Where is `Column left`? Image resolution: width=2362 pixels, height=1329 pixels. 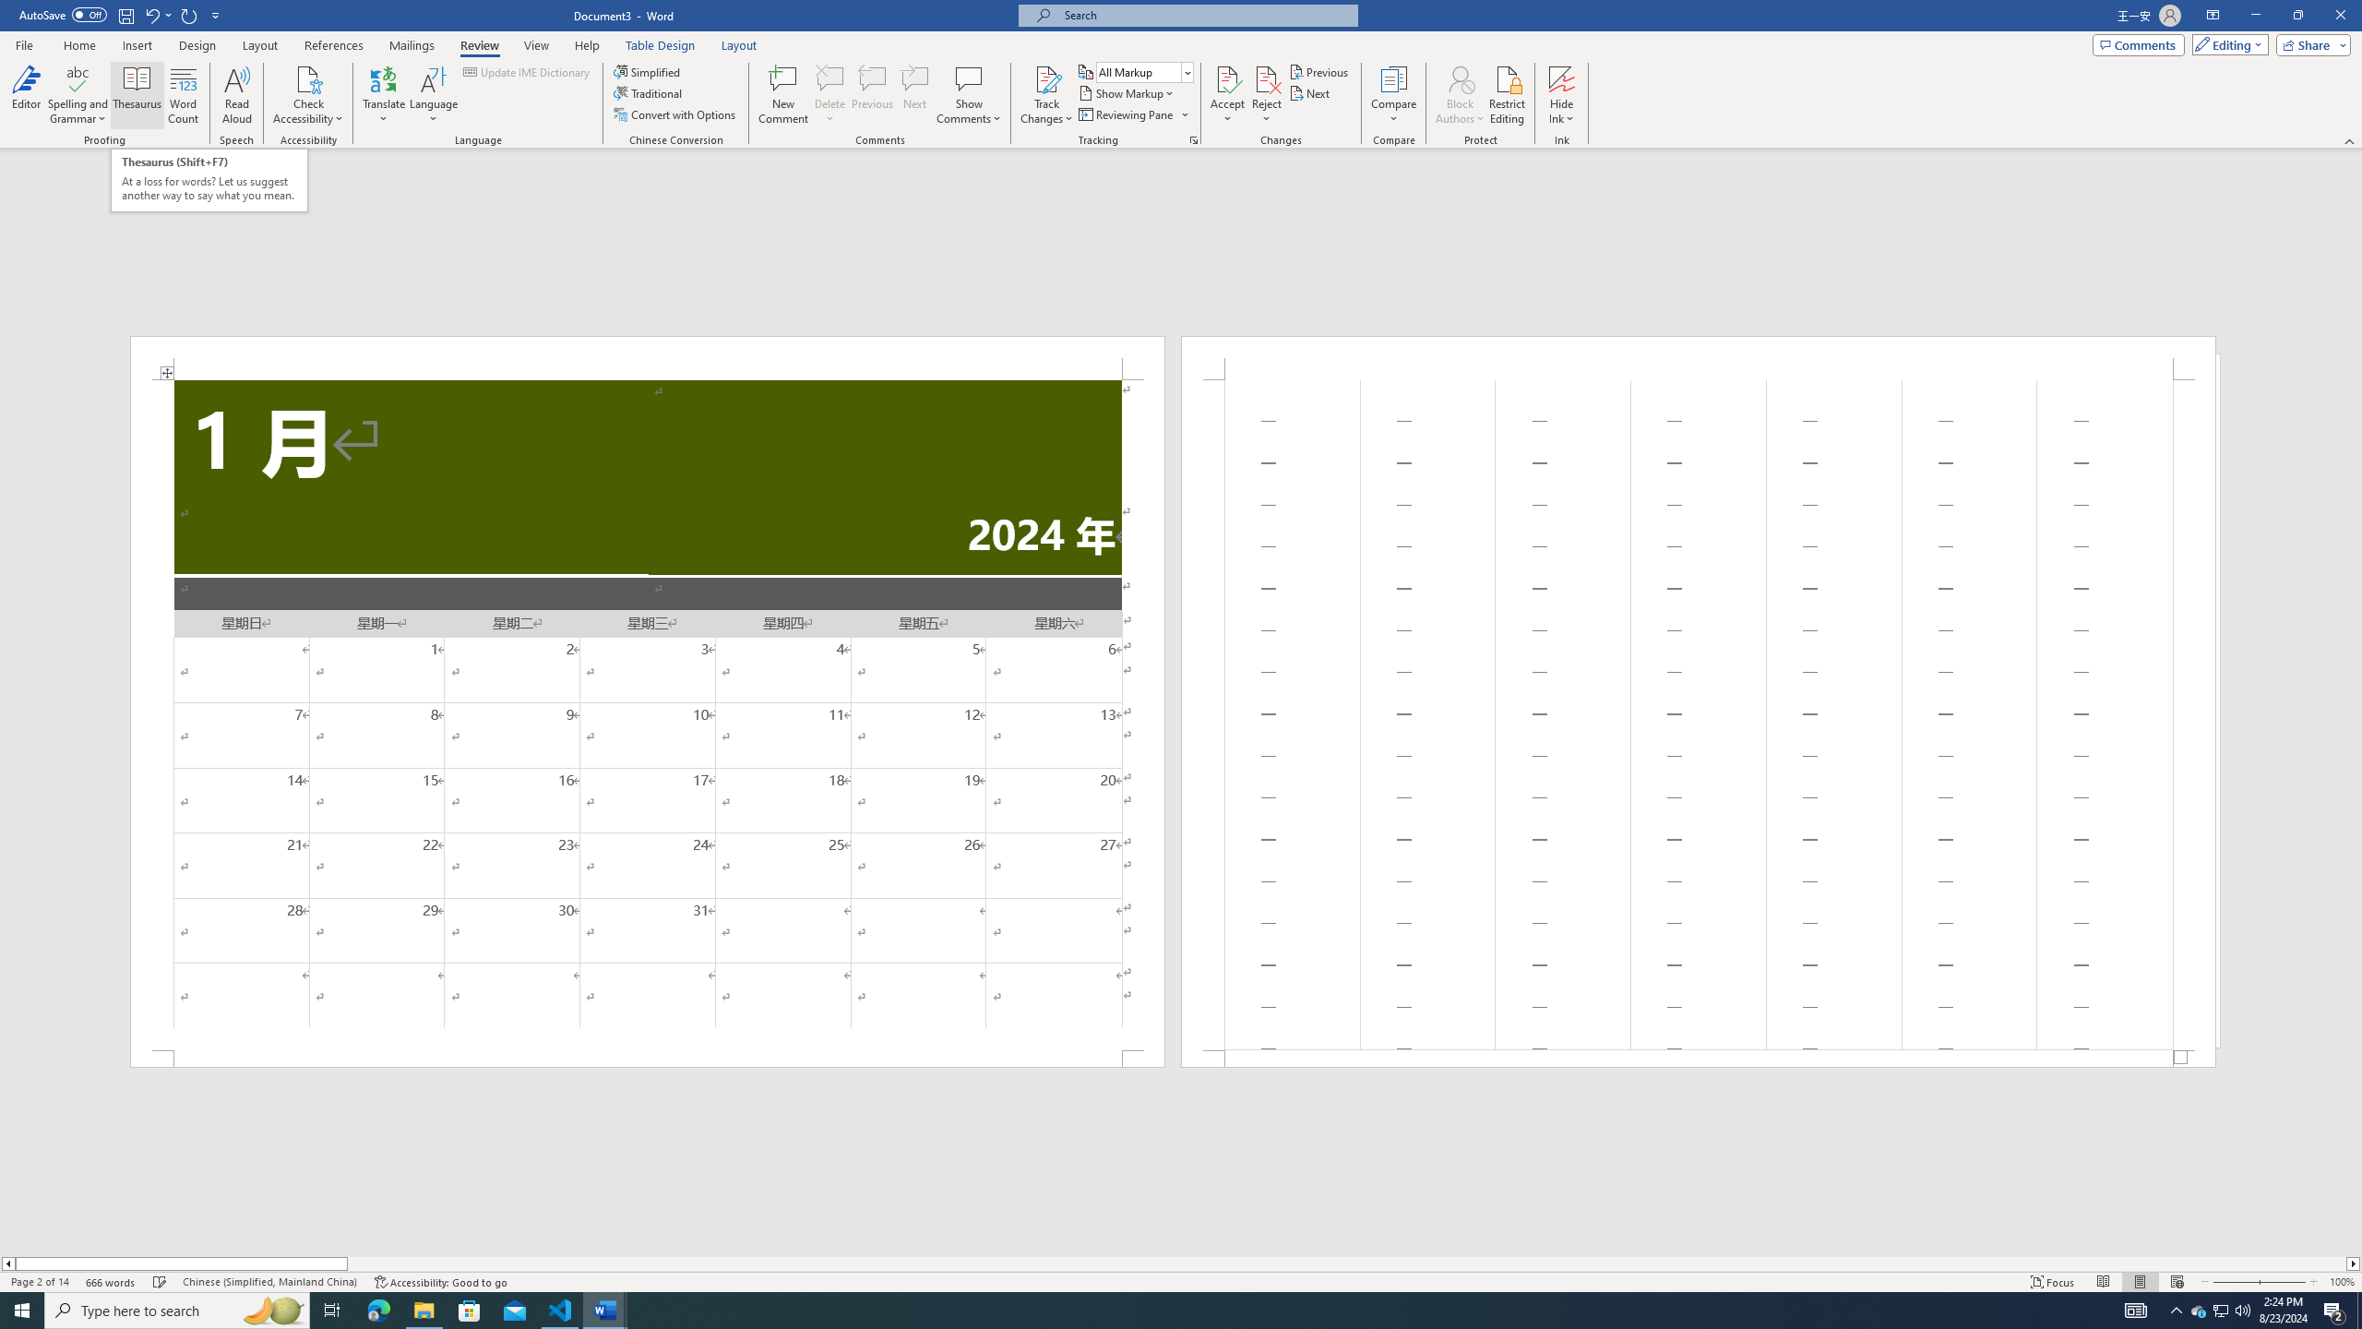
Column left is located at coordinates (7, 1263).